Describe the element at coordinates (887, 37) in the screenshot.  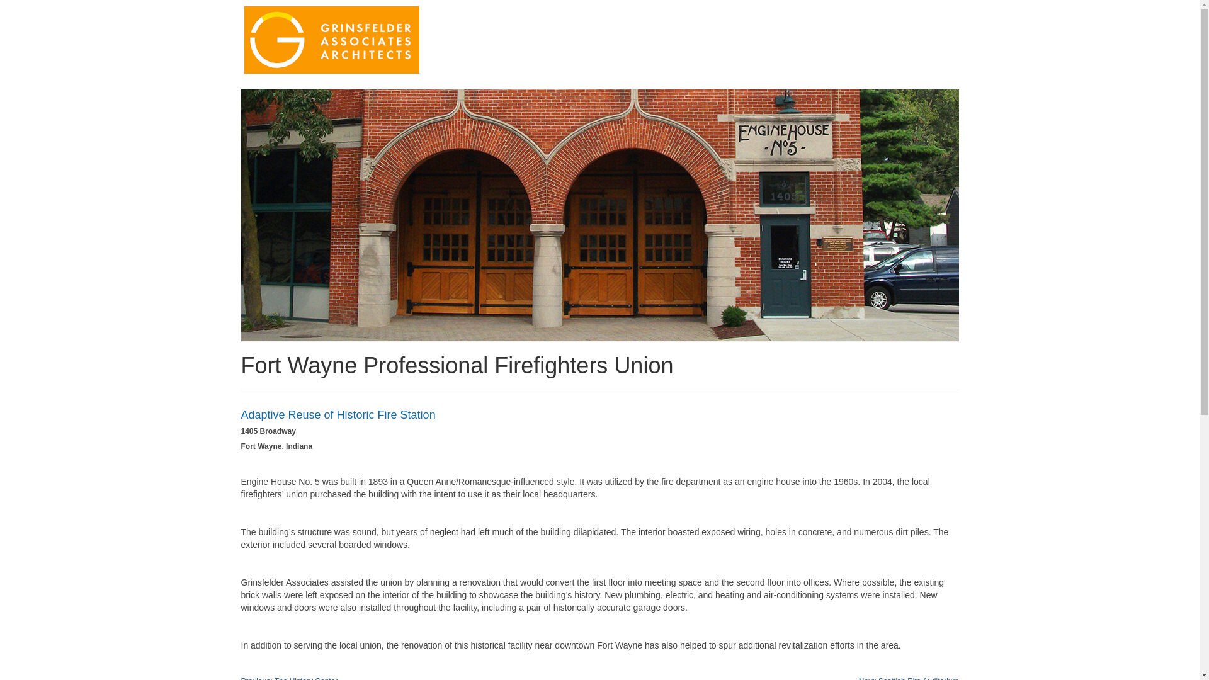
I see `News` at that location.